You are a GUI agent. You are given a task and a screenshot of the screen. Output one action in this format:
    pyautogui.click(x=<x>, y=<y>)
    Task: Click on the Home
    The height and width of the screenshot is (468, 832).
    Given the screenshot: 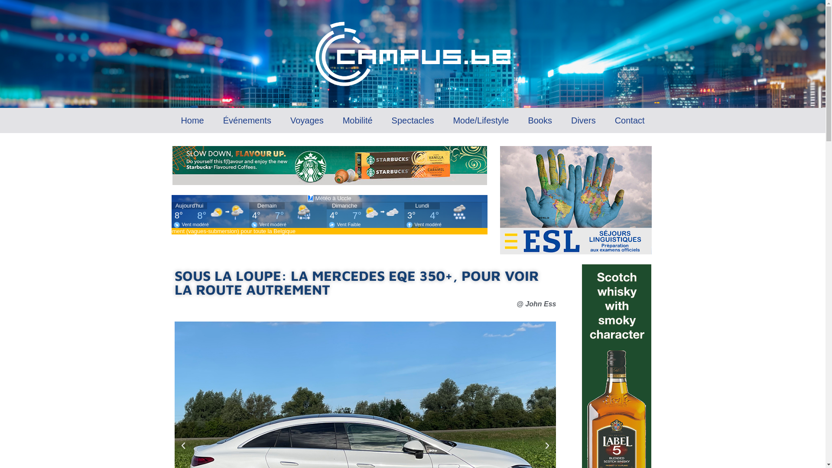 What is the action you would take?
    pyautogui.click(x=192, y=120)
    